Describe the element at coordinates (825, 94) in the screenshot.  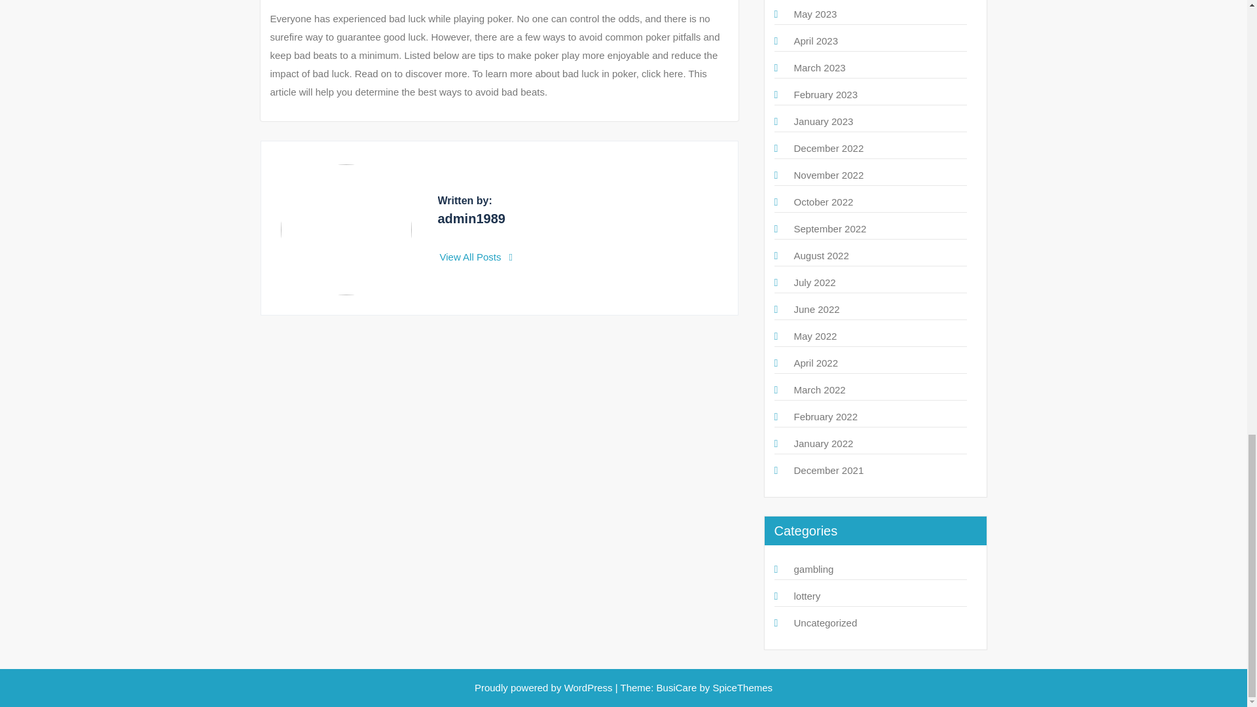
I see `February 2023` at that location.